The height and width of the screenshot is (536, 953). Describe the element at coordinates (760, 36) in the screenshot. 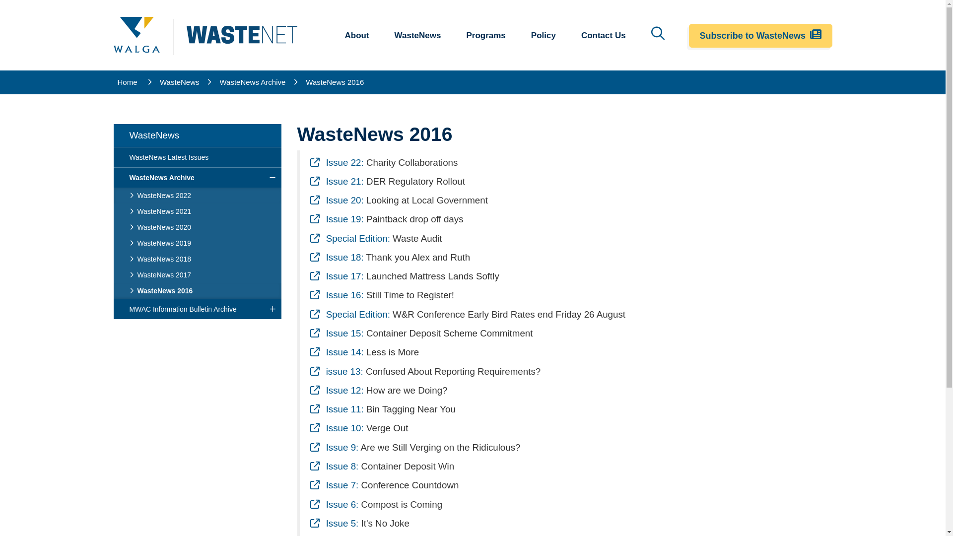

I see `Subscribe to WasteNews` at that location.